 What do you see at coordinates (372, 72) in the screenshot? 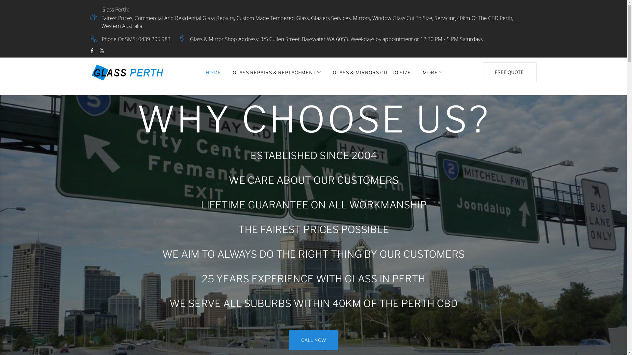
I see `GLASS & MIRRORS CUT TO SIZE` at bounding box center [372, 72].